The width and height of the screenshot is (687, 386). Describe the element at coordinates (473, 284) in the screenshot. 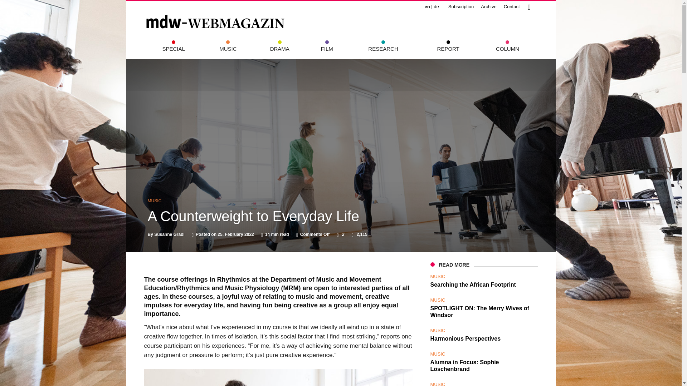

I see `Searching the African Footprint` at that location.